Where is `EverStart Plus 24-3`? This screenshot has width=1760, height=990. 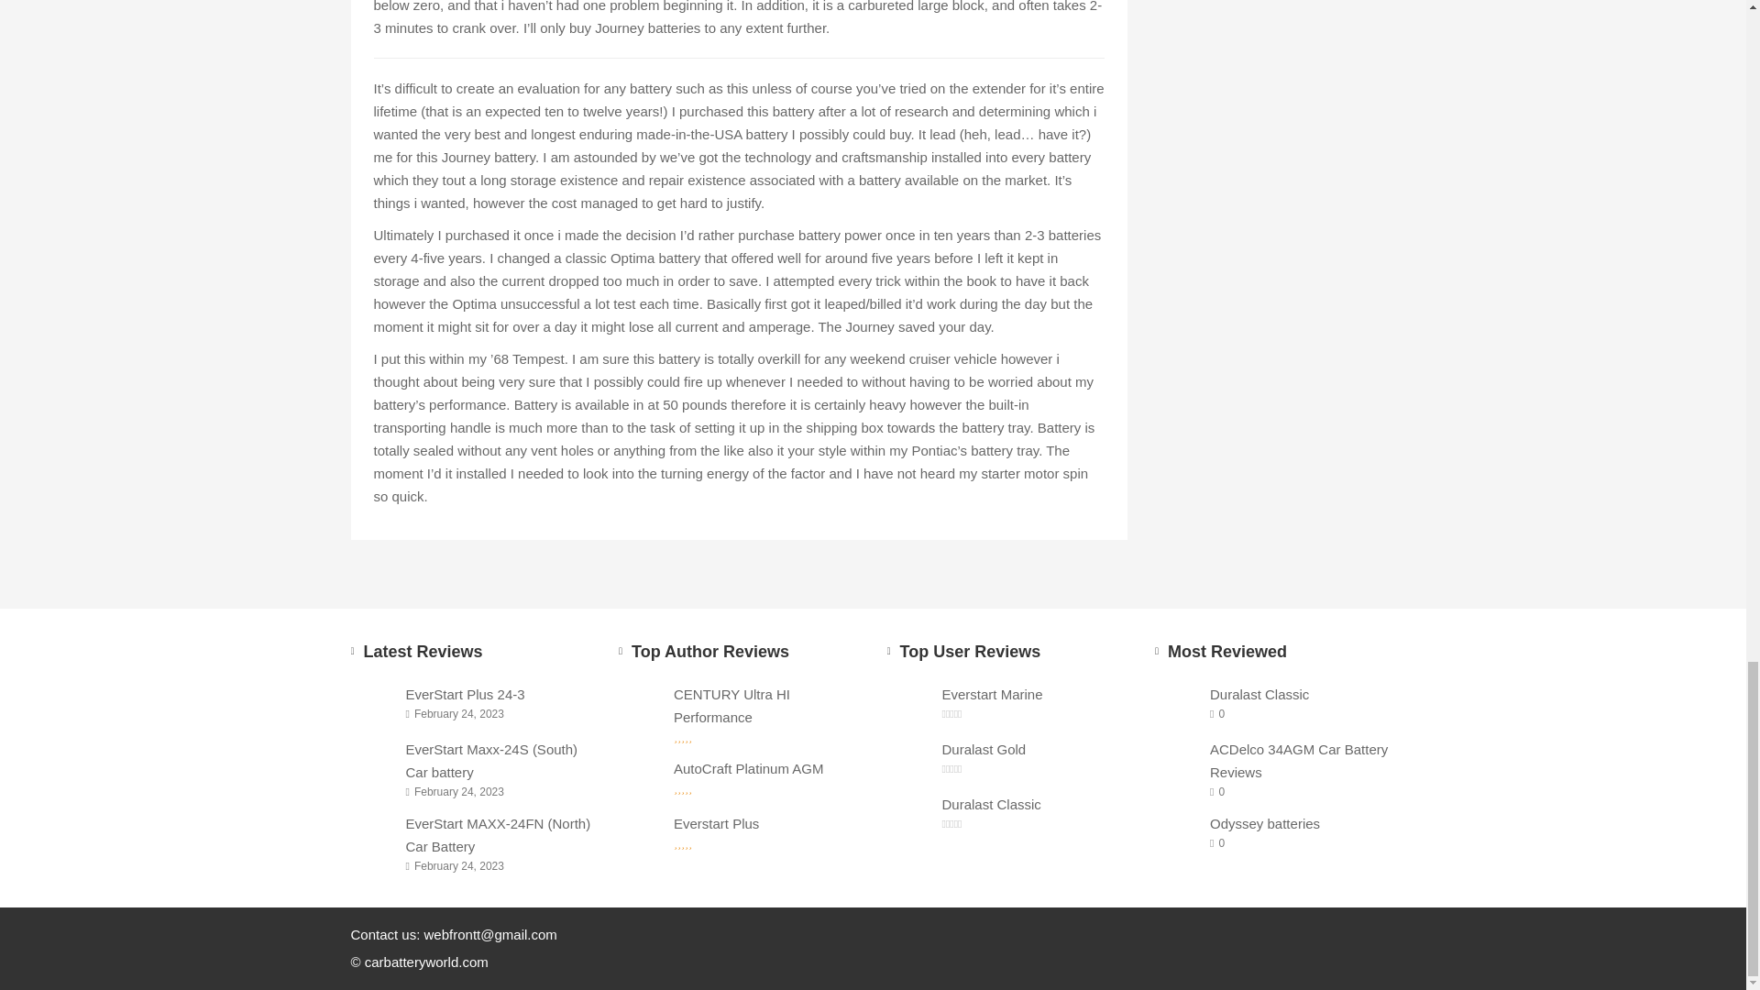 EverStart Plus 24-3 is located at coordinates (373, 702).